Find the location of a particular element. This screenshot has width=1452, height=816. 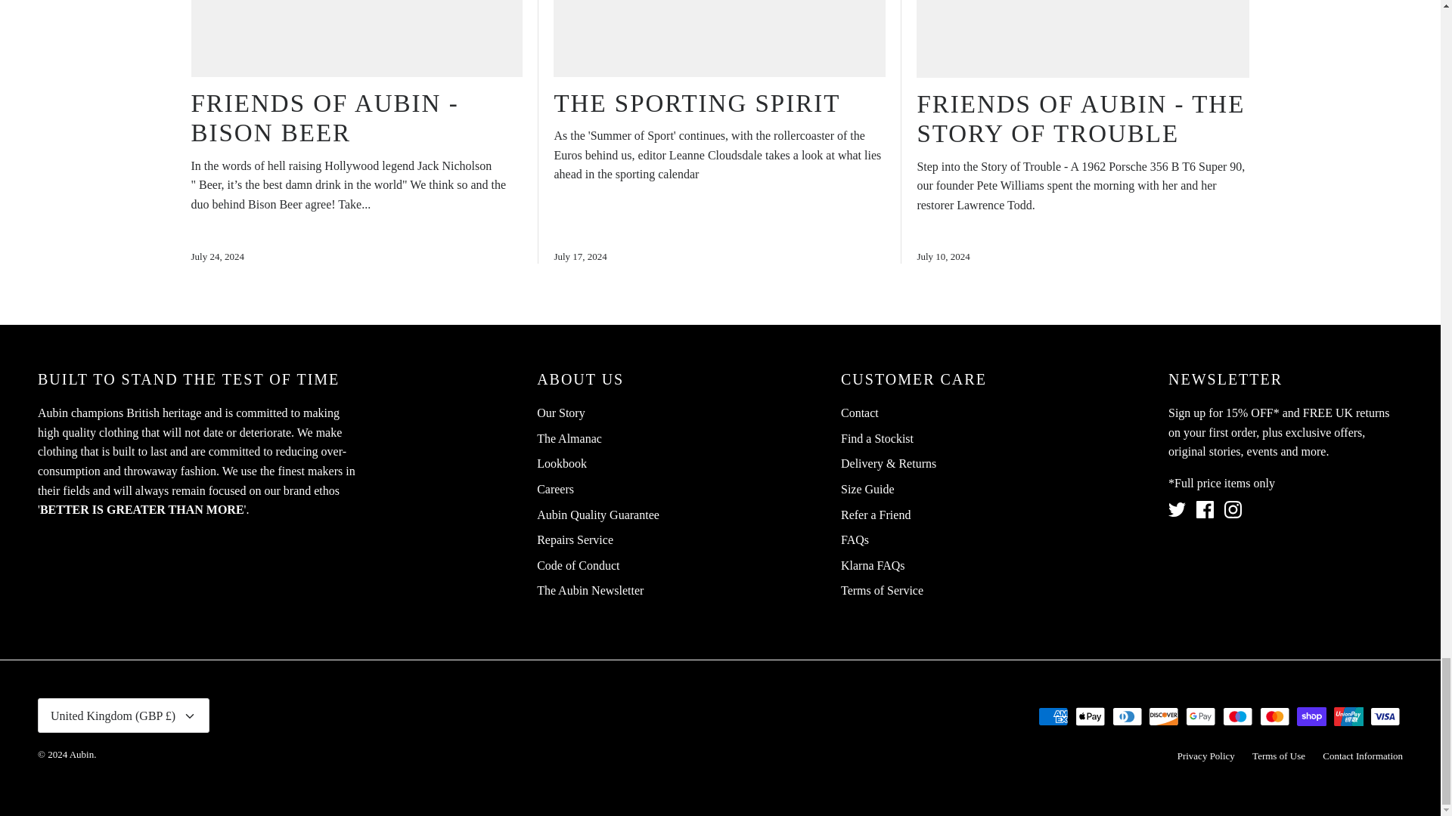

Shop Pay is located at coordinates (1311, 716).